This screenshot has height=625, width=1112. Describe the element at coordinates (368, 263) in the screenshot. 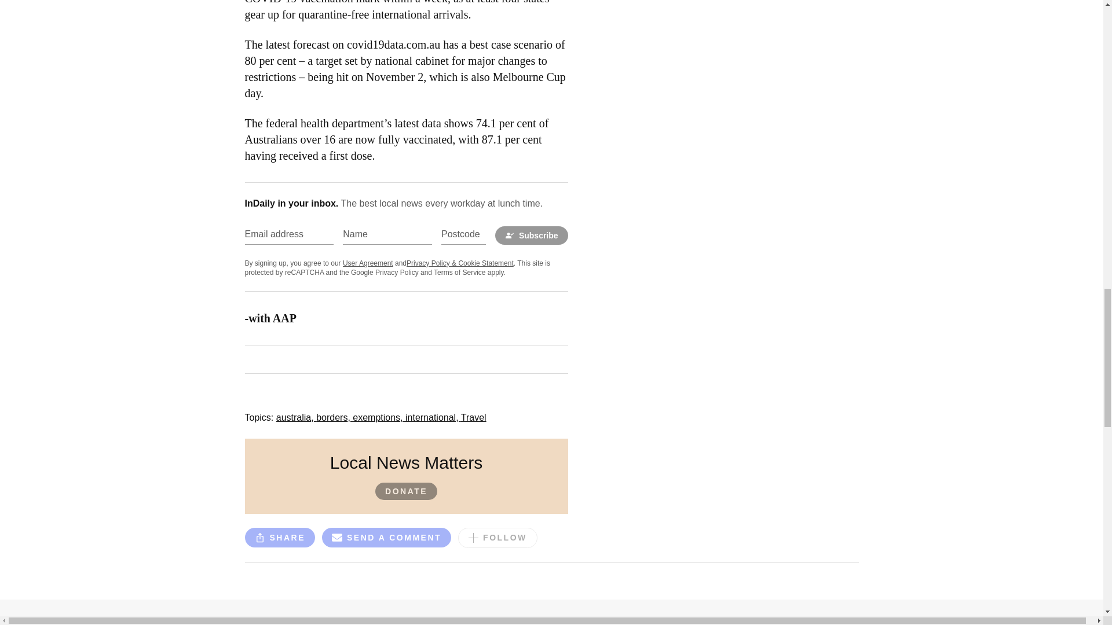

I see `User Agreement` at that location.